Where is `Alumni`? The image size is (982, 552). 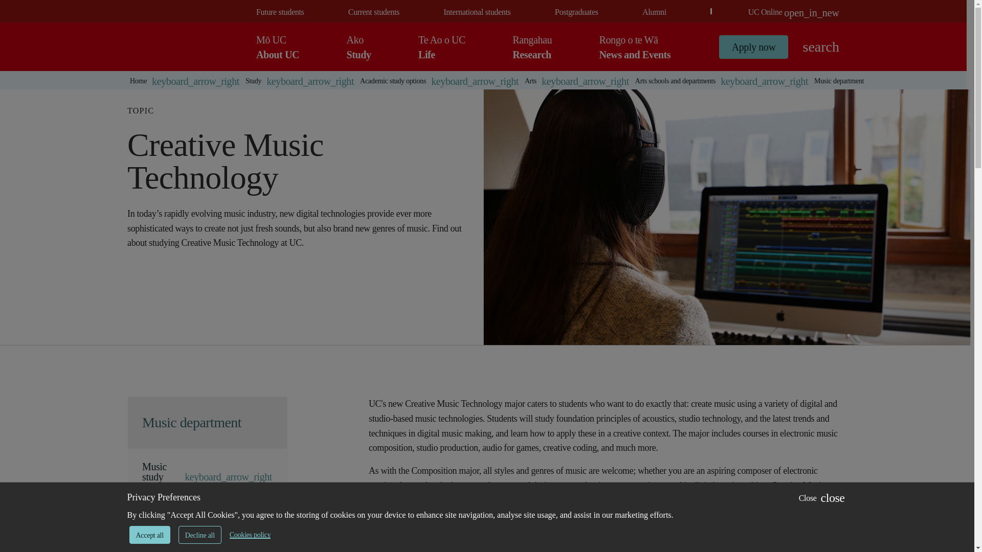 Alumni is located at coordinates (654, 12).